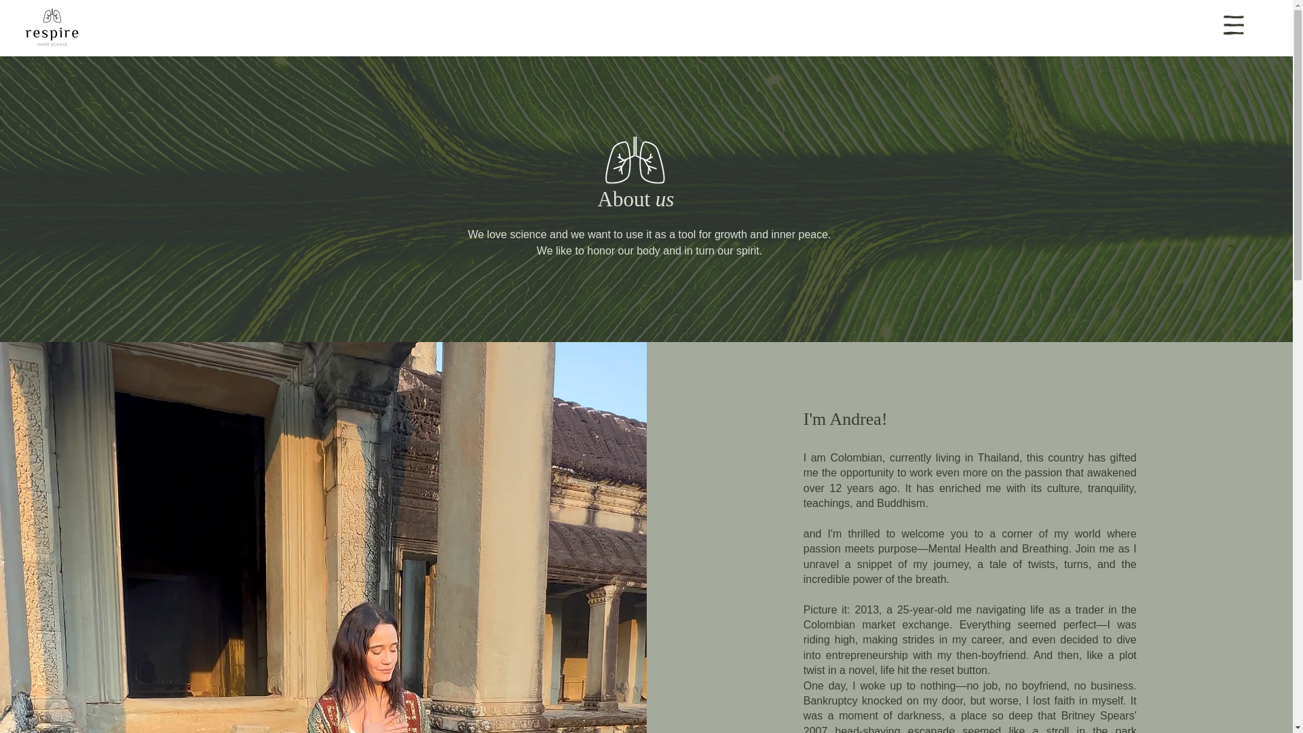 The height and width of the screenshot is (733, 1303). Describe the element at coordinates (635, 162) in the screenshot. I see `2.png` at that location.